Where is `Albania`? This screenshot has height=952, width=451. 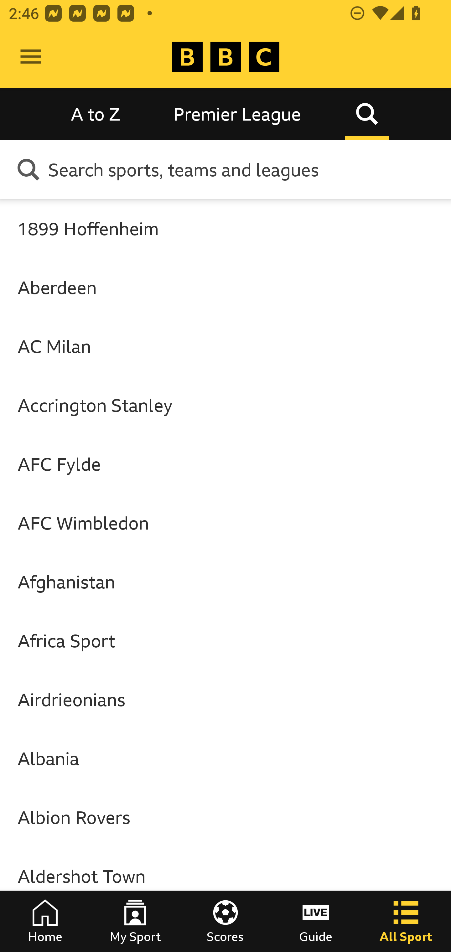
Albania is located at coordinates (225, 758).